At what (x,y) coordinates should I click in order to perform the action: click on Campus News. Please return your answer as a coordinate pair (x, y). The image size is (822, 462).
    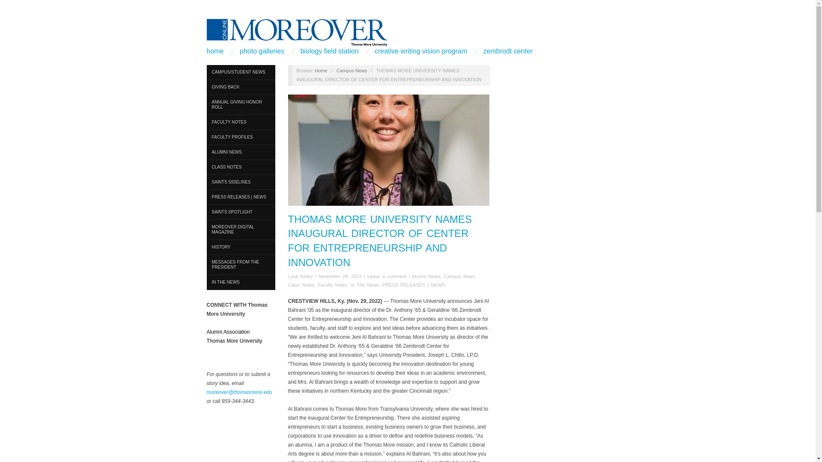
    Looking at the image, I should click on (352, 70).